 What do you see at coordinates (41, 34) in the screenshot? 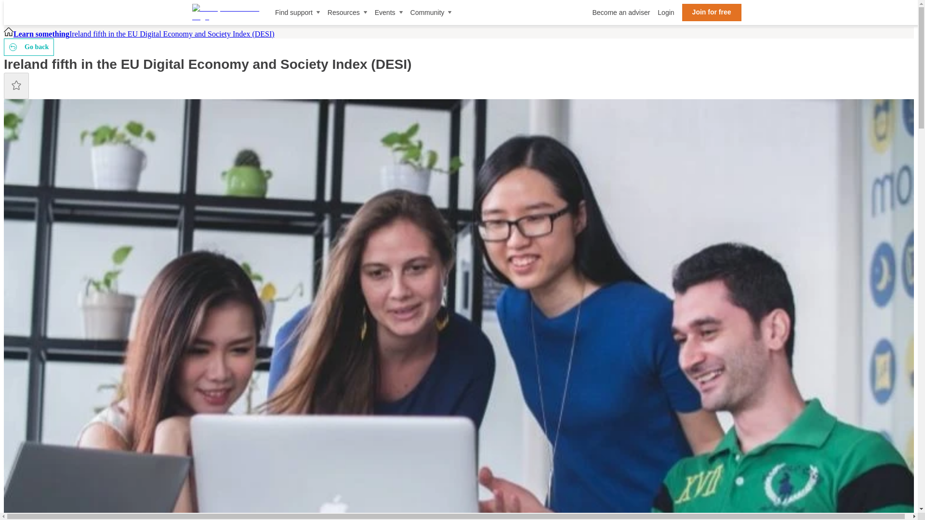
I see `Learn something` at bounding box center [41, 34].